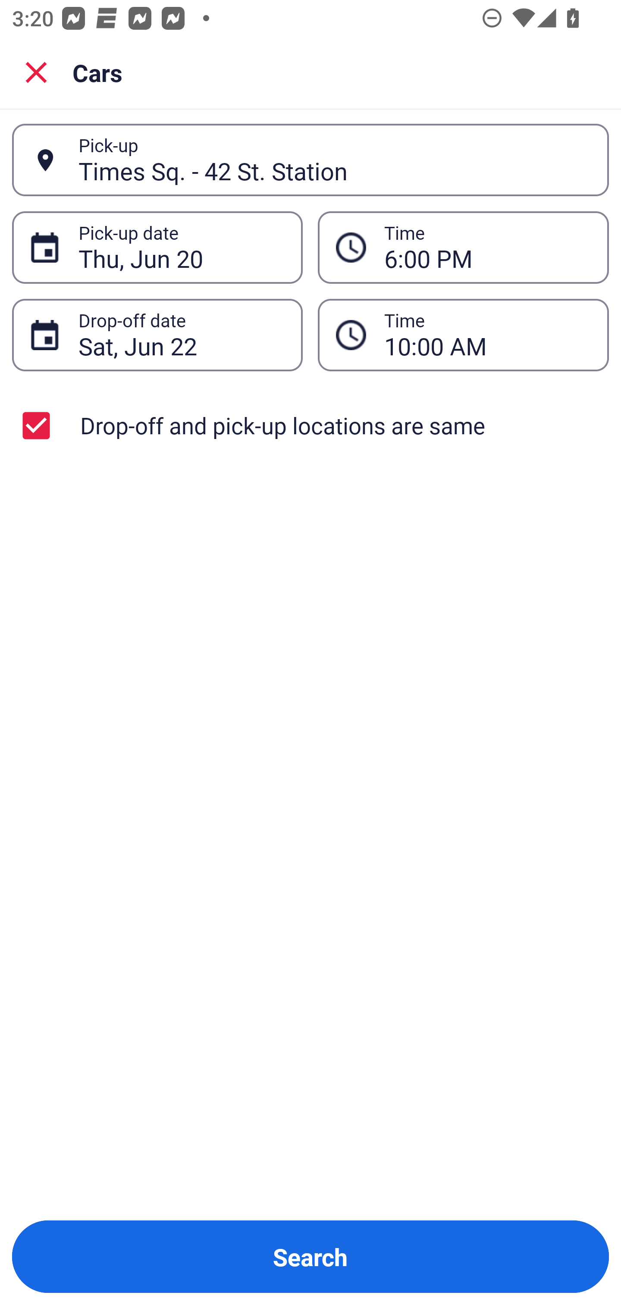 The image size is (621, 1311). Describe the element at coordinates (181, 248) in the screenshot. I see `Thu, Jun 20` at that location.